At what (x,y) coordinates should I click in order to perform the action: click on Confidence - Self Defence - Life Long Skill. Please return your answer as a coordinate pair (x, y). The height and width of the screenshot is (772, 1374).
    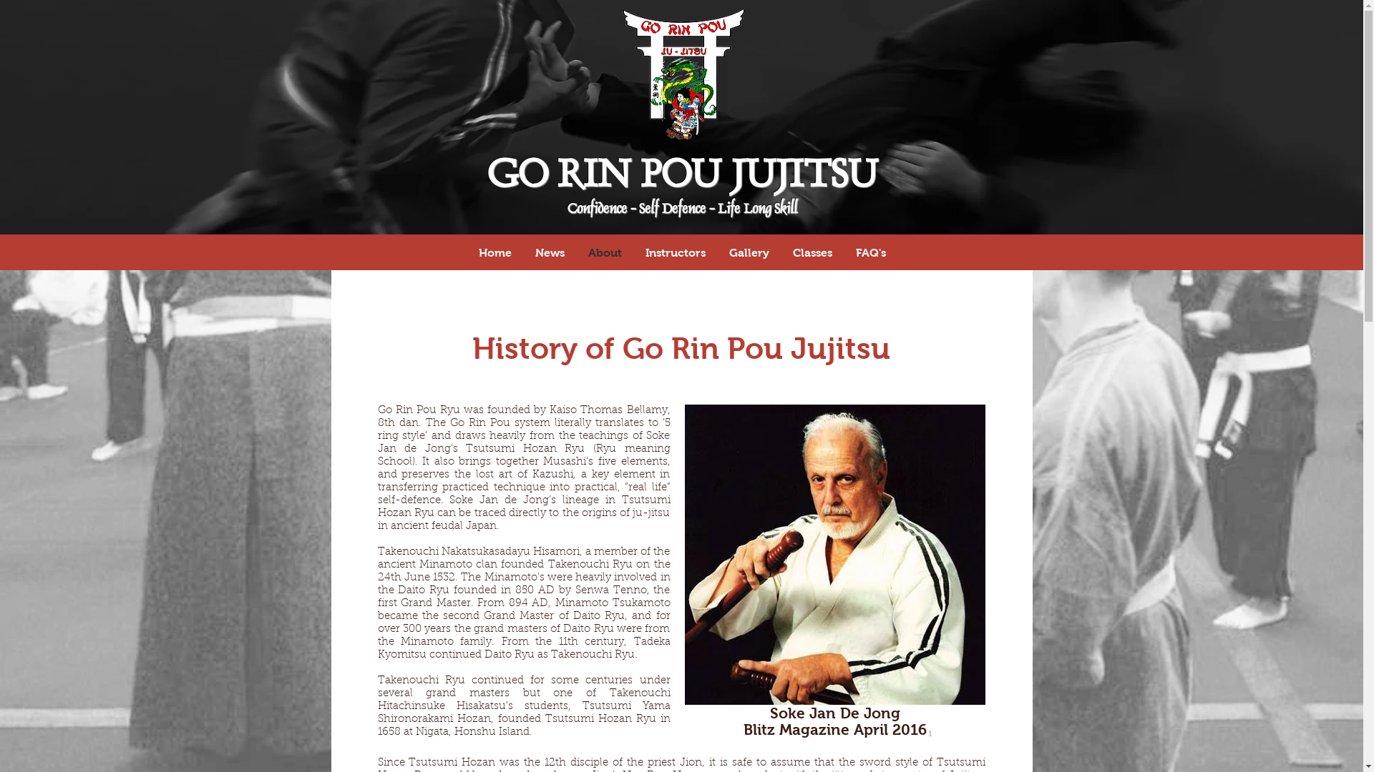
    Looking at the image, I should click on (683, 210).